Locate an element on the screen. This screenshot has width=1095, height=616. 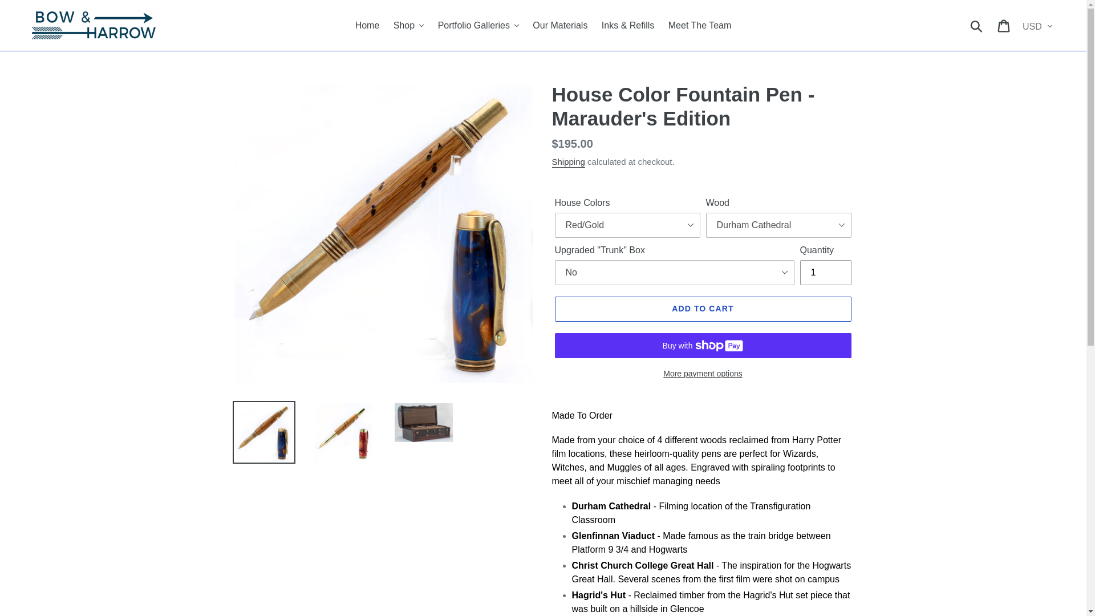
Submit is located at coordinates (977, 25).